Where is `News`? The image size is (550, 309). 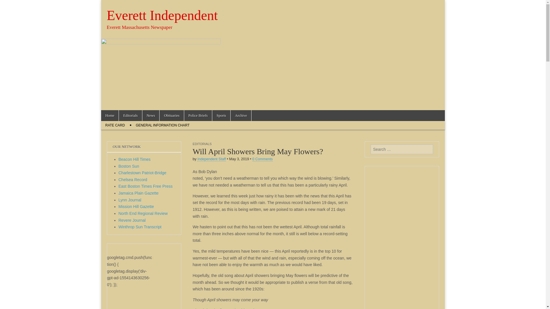
News is located at coordinates (151, 116).